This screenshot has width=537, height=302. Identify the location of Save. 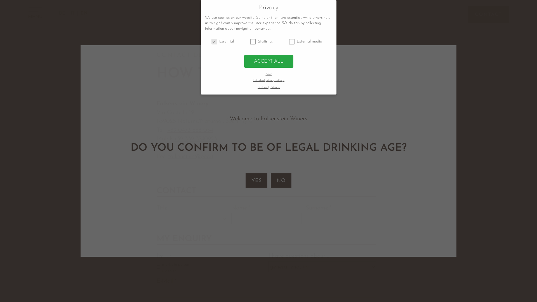
(268, 74).